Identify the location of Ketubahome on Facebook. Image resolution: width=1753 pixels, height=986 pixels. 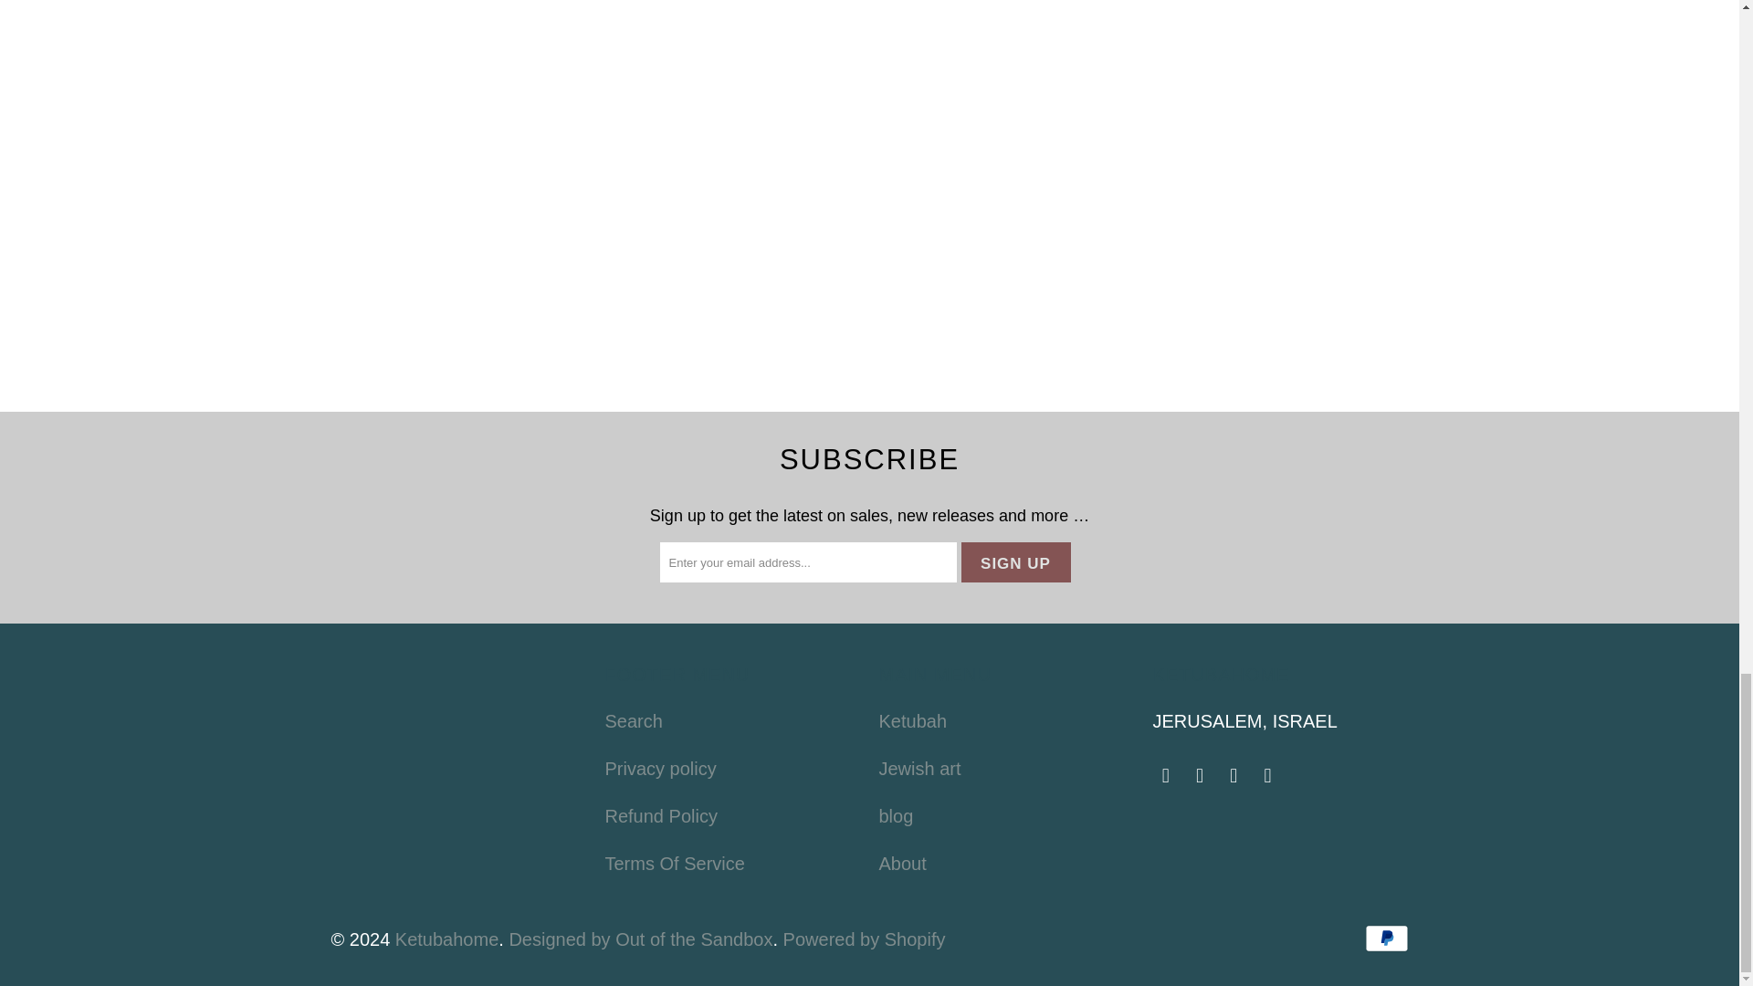
(1165, 776).